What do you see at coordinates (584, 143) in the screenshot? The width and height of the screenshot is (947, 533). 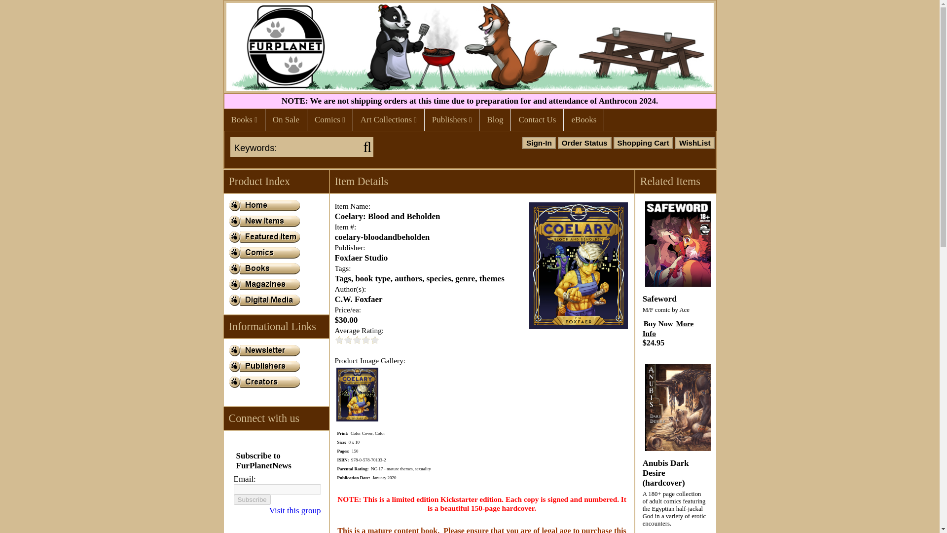 I see `Order Status` at bounding box center [584, 143].